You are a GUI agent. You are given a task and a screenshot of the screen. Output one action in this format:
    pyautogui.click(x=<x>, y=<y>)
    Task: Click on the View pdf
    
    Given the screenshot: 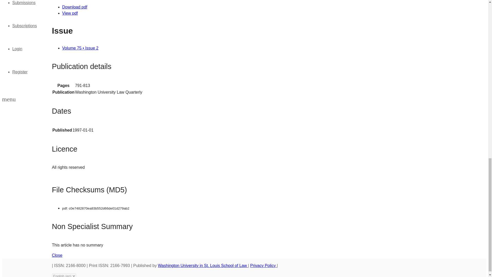 What is the action you would take?
    pyautogui.click(x=70, y=13)
    